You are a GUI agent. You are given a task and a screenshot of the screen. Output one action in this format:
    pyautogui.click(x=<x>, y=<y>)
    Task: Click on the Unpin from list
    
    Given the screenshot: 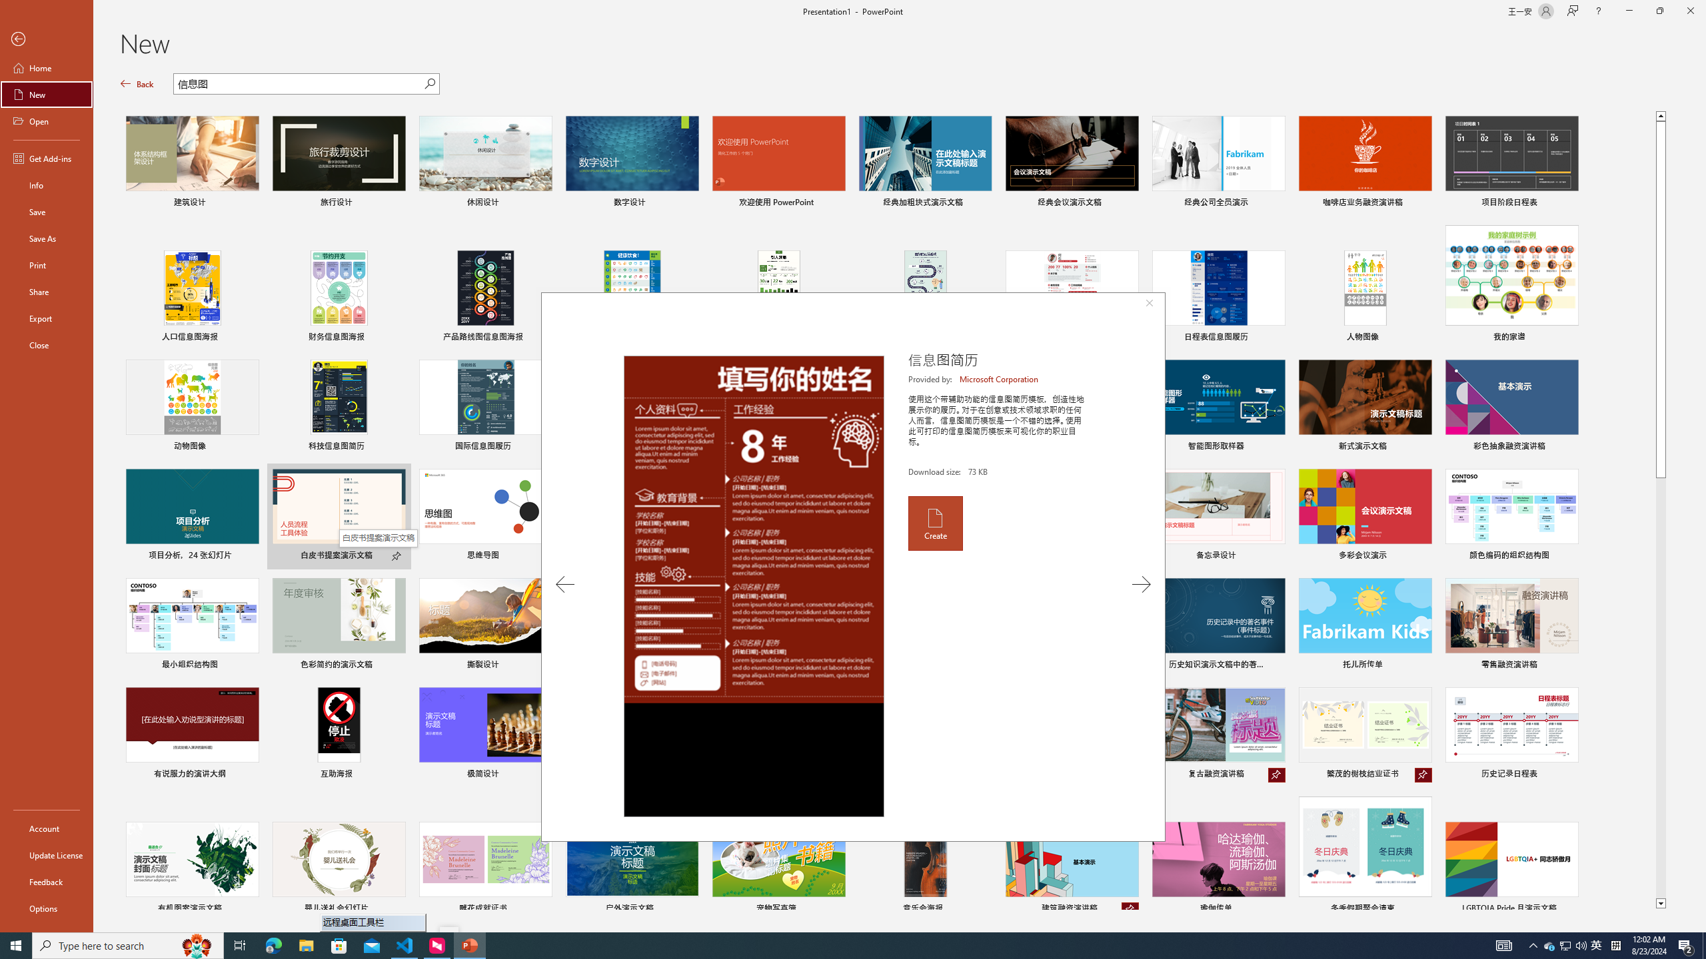 What is the action you would take?
    pyautogui.click(x=1130, y=910)
    